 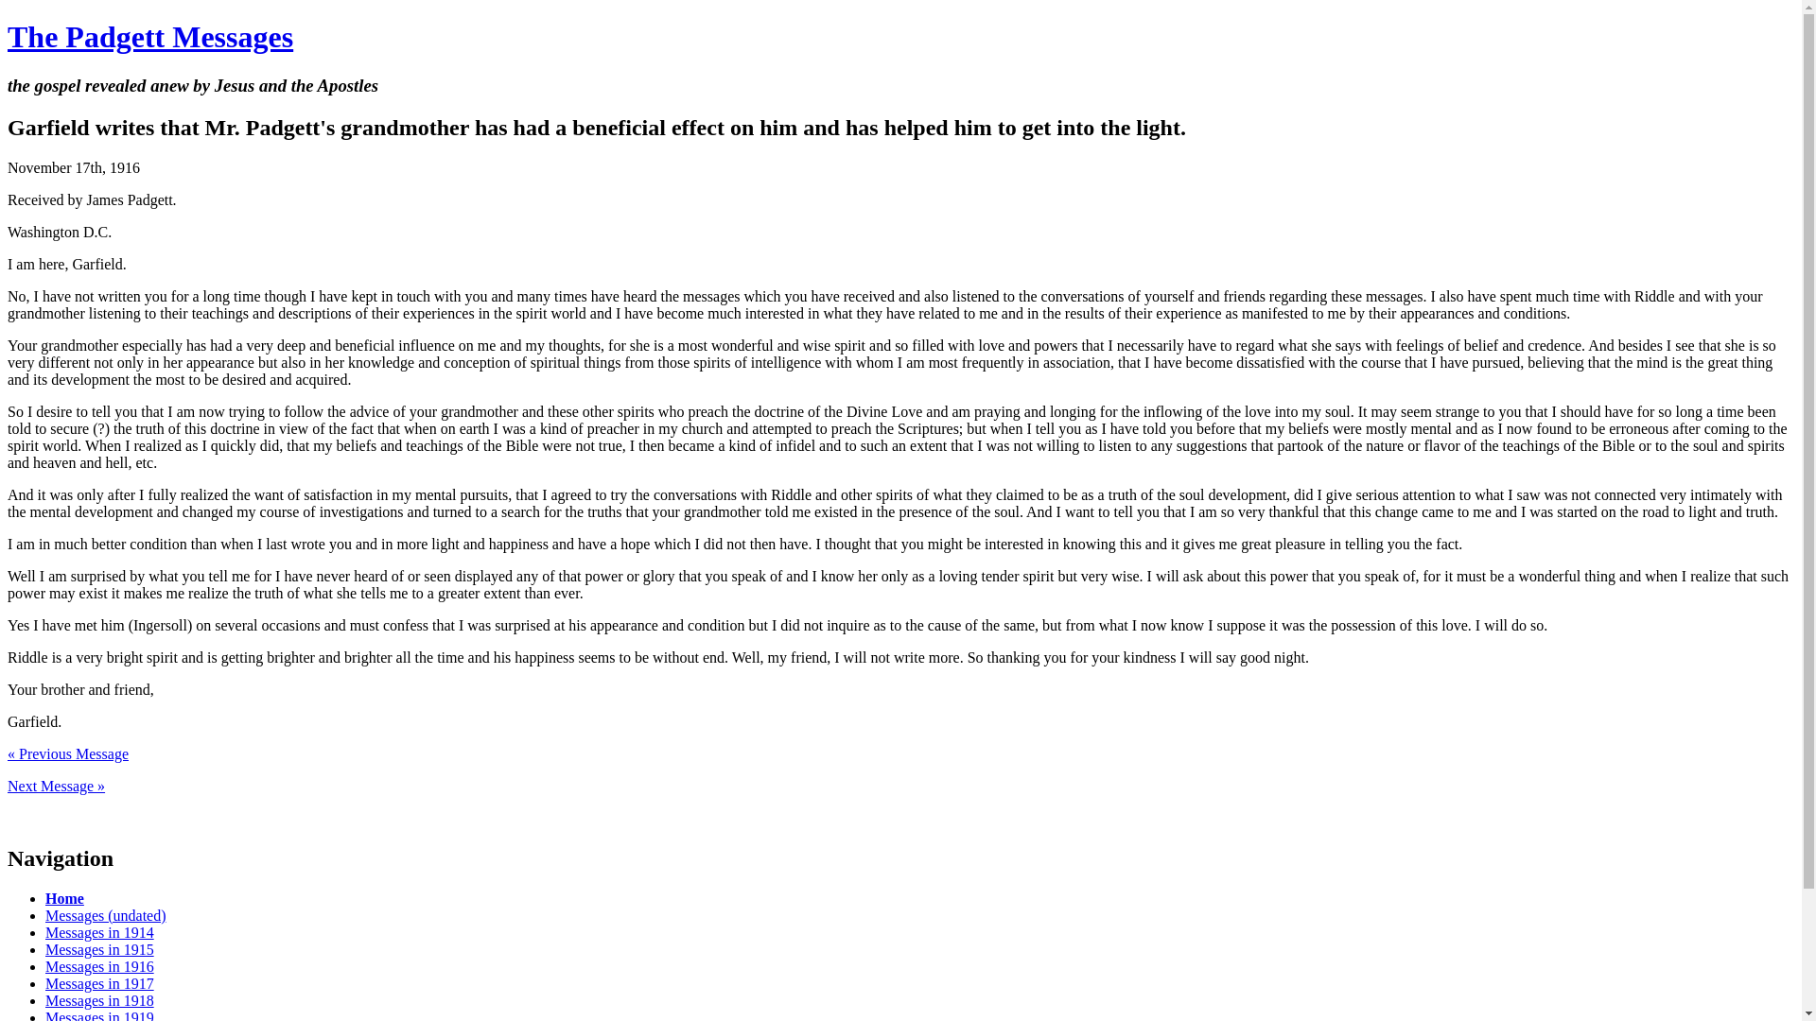 What do you see at coordinates (100, 983) in the screenshot?
I see `Messages in 1917` at bounding box center [100, 983].